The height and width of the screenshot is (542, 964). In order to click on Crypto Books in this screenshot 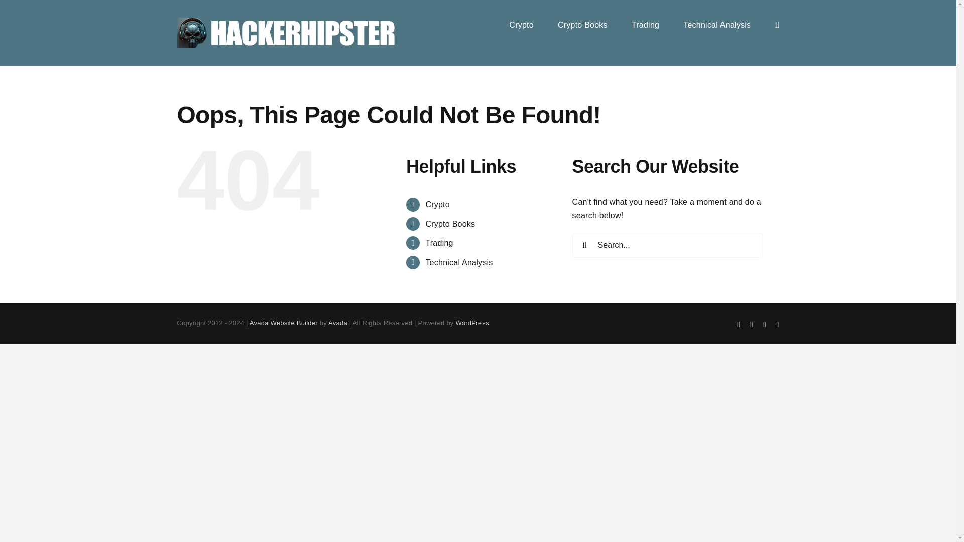, I will do `click(582, 24)`.